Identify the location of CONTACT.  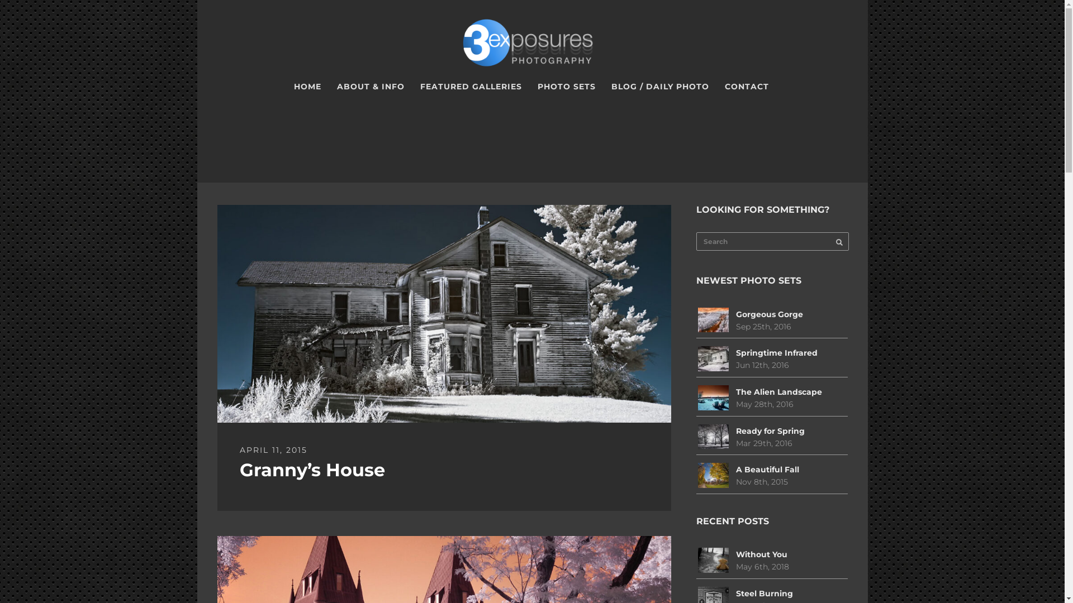
(747, 87).